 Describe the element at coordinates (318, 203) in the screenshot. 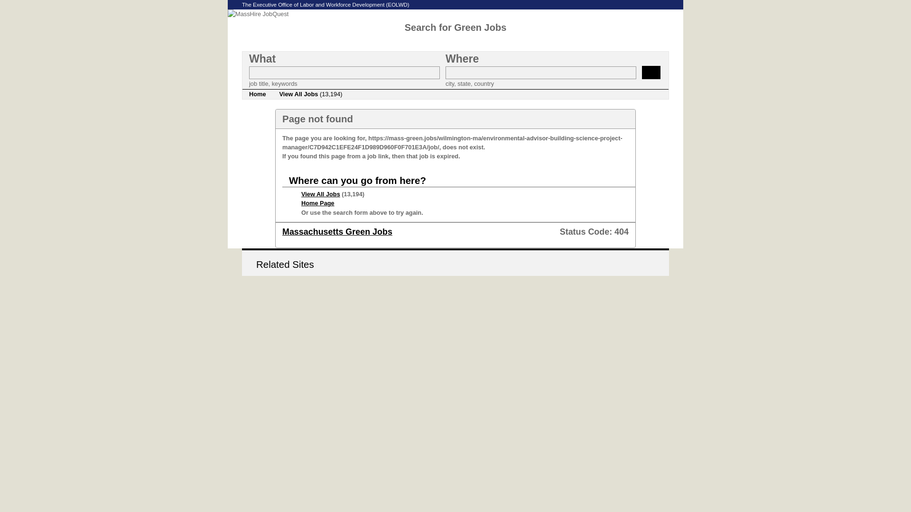

I see `Home Page` at that location.